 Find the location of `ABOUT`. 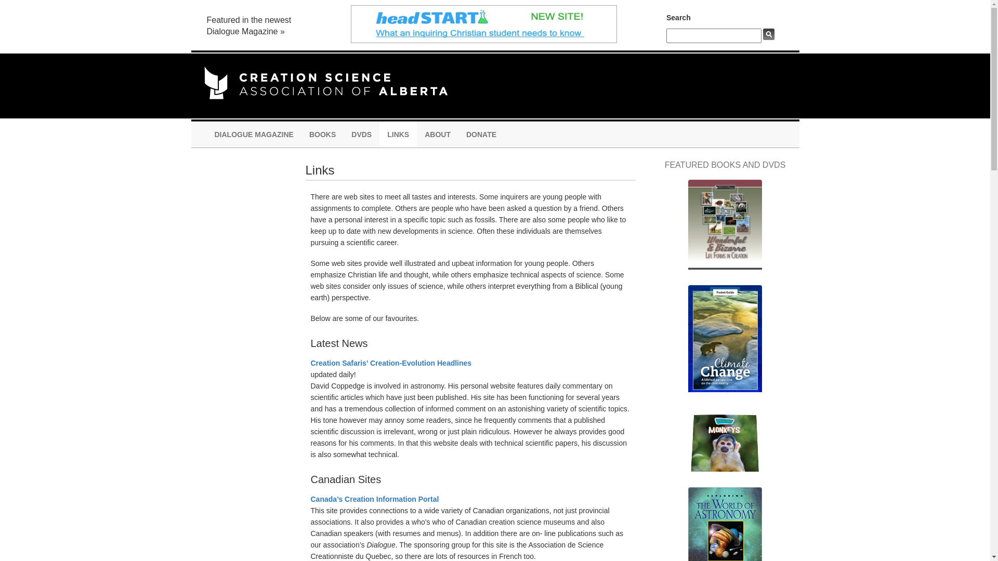

ABOUT is located at coordinates (438, 135).